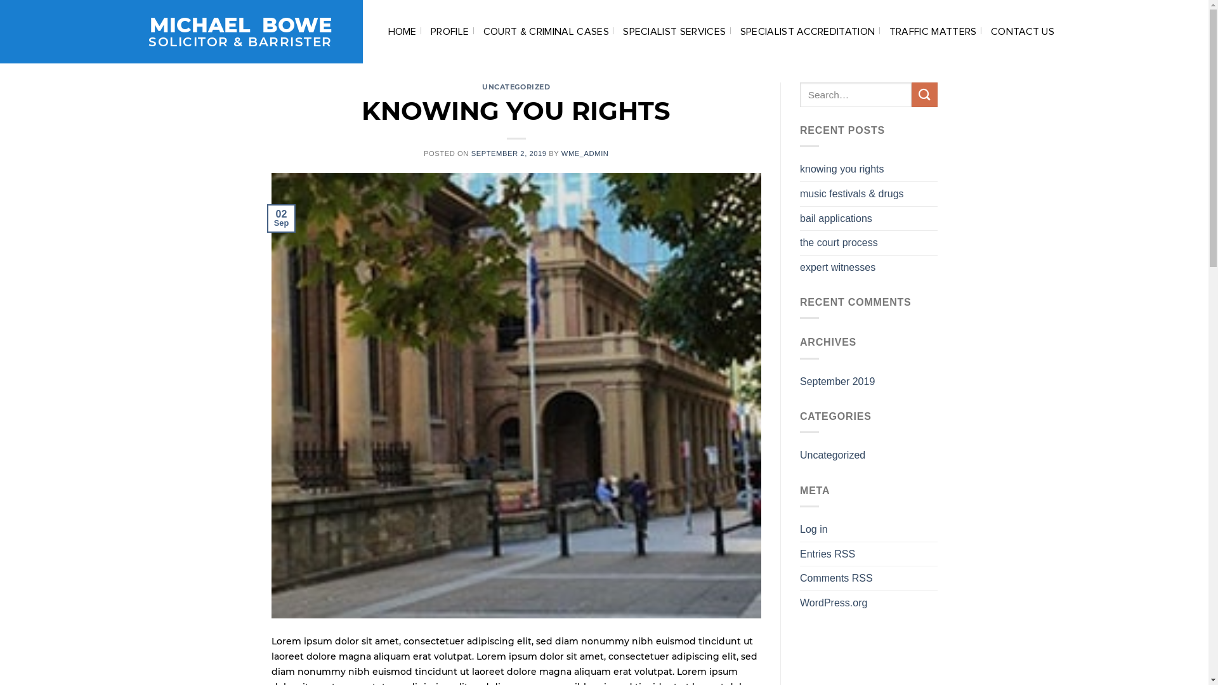 This screenshot has height=685, width=1218. I want to click on September 2019, so click(837, 382).